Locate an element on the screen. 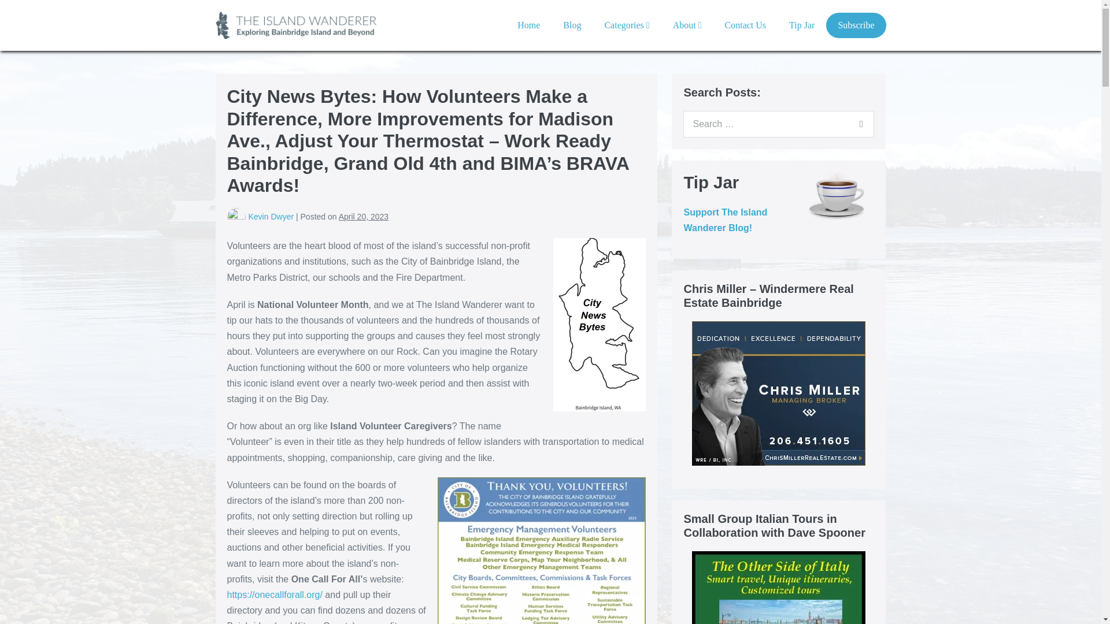 The width and height of the screenshot is (1110, 624). THE ISLAND WANDERER is located at coordinates (299, 25).